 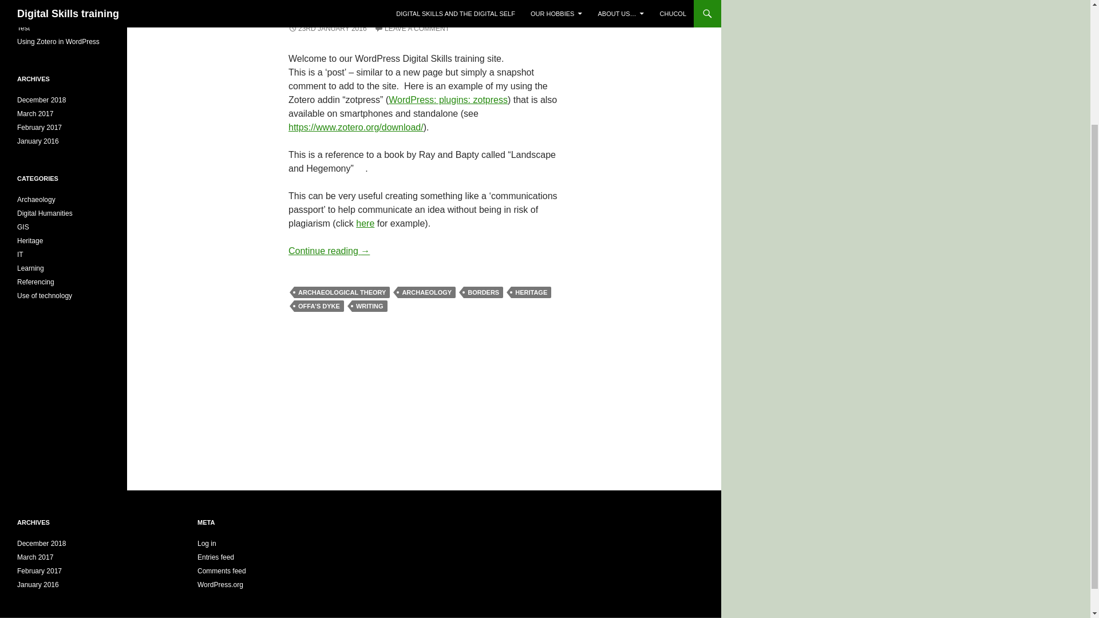 I want to click on ARCHAEOLOGY, so click(x=427, y=292).